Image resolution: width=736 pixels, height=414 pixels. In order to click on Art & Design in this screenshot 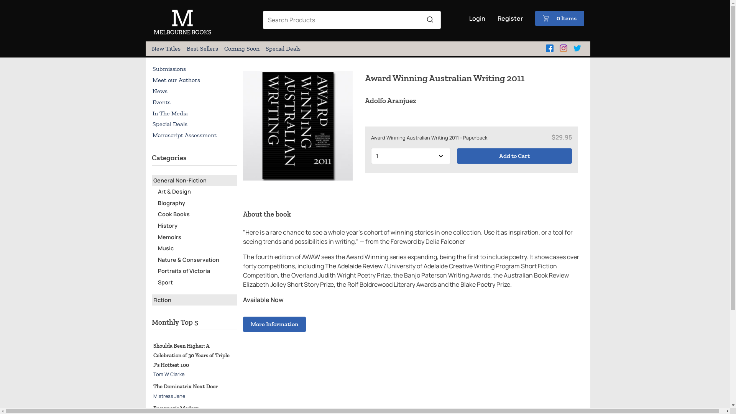, I will do `click(174, 191)`.